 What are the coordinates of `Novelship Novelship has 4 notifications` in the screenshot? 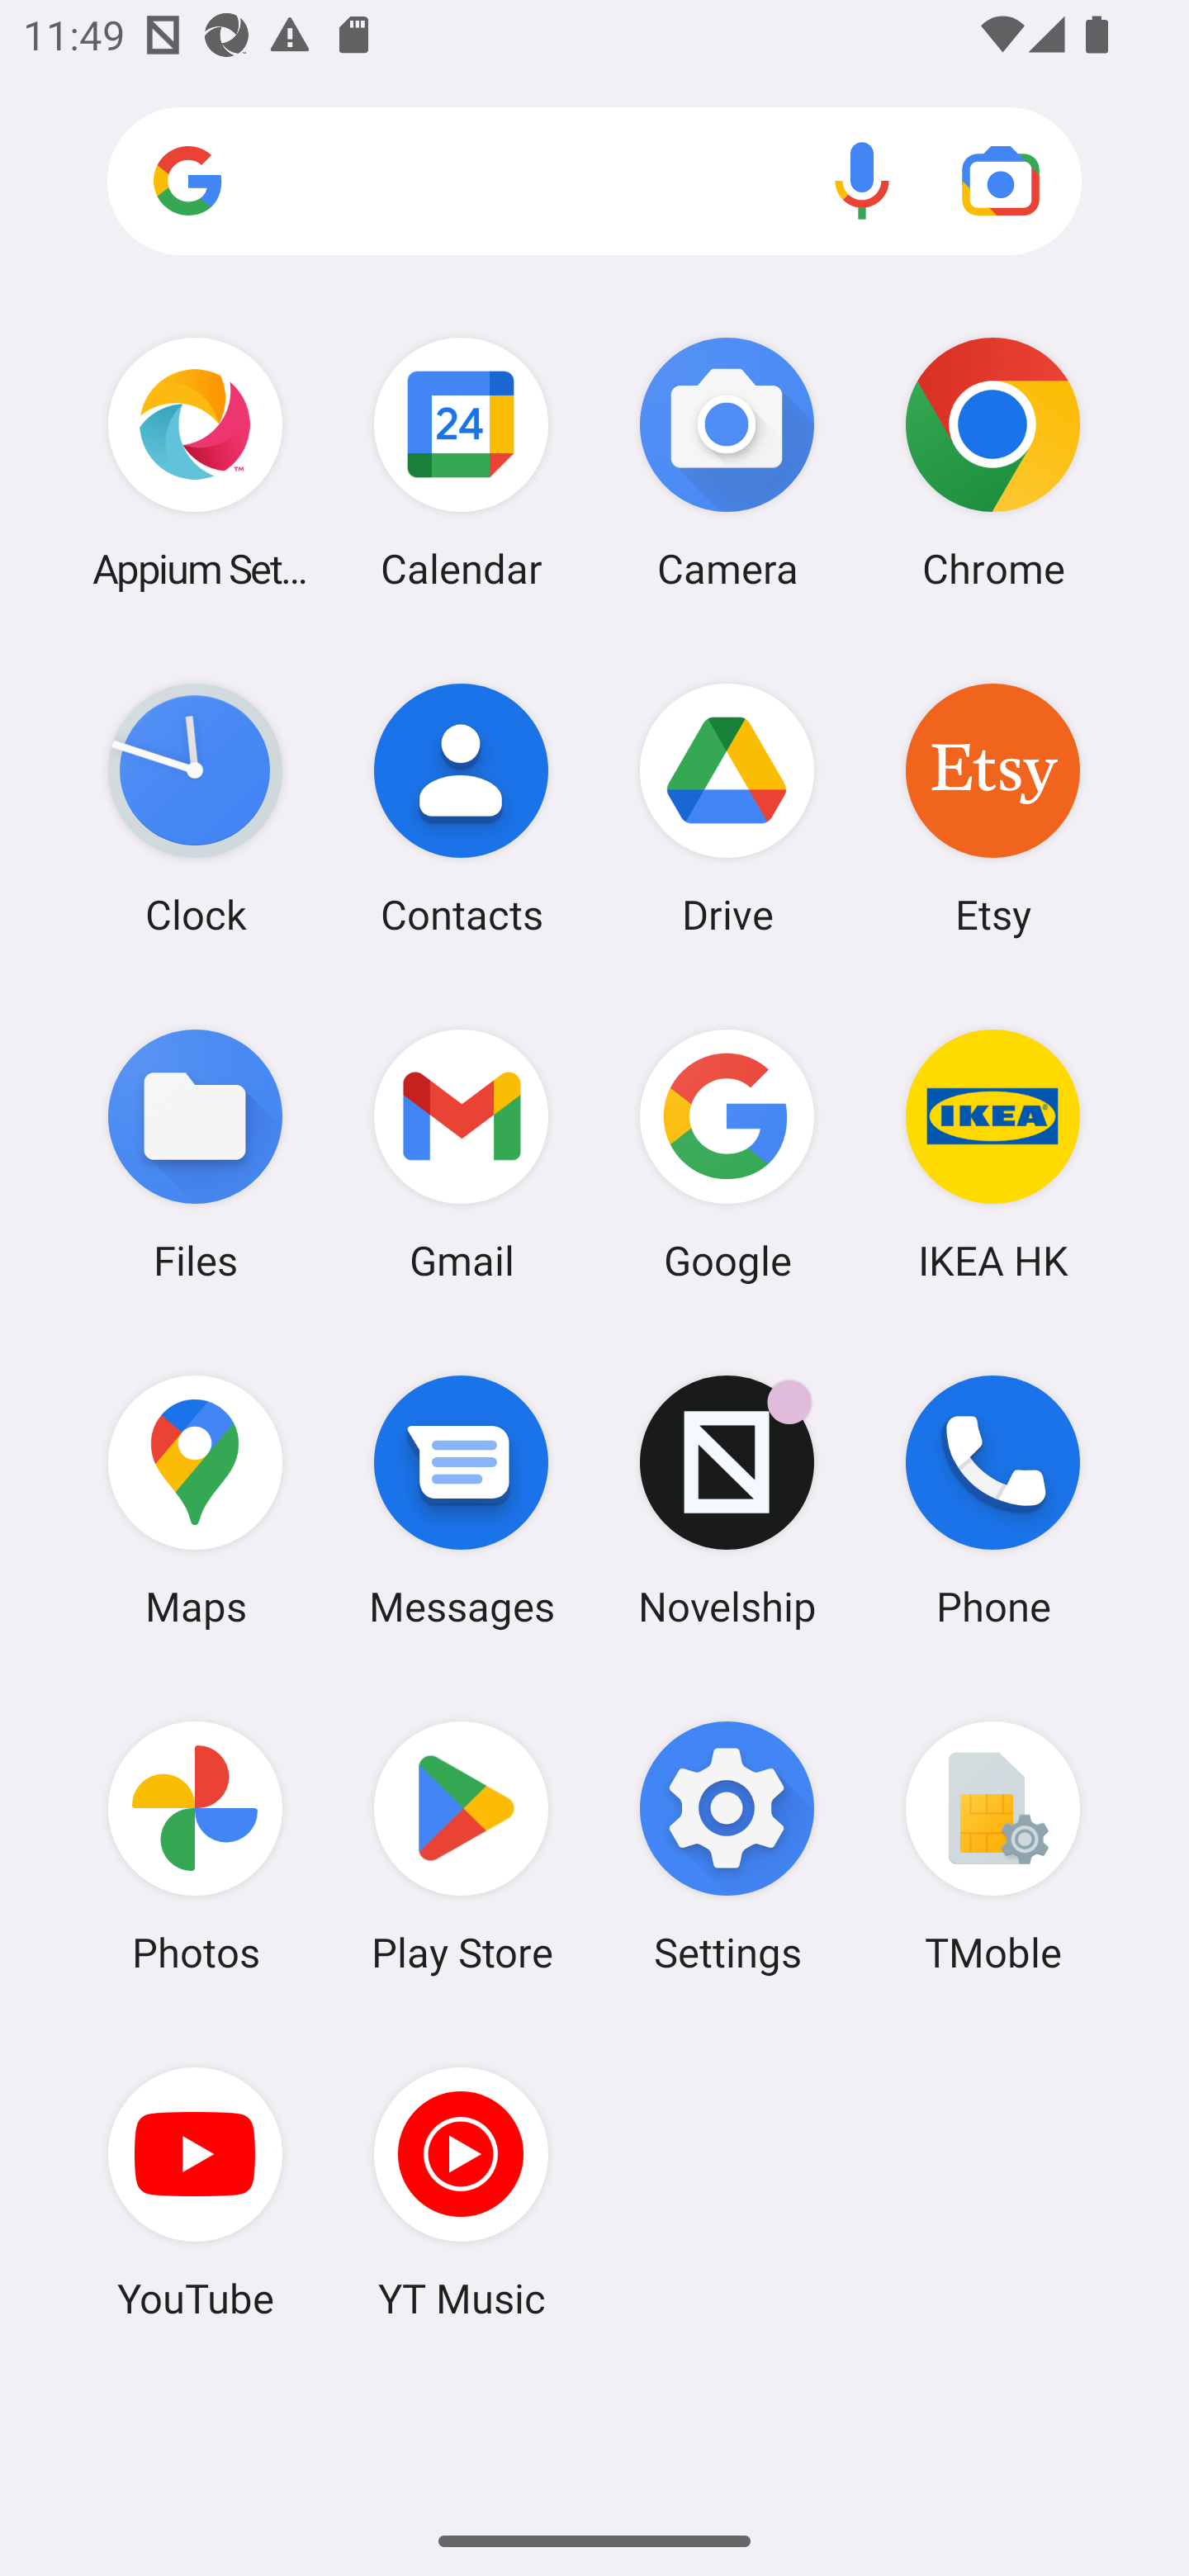 It's located at (727, 1500).